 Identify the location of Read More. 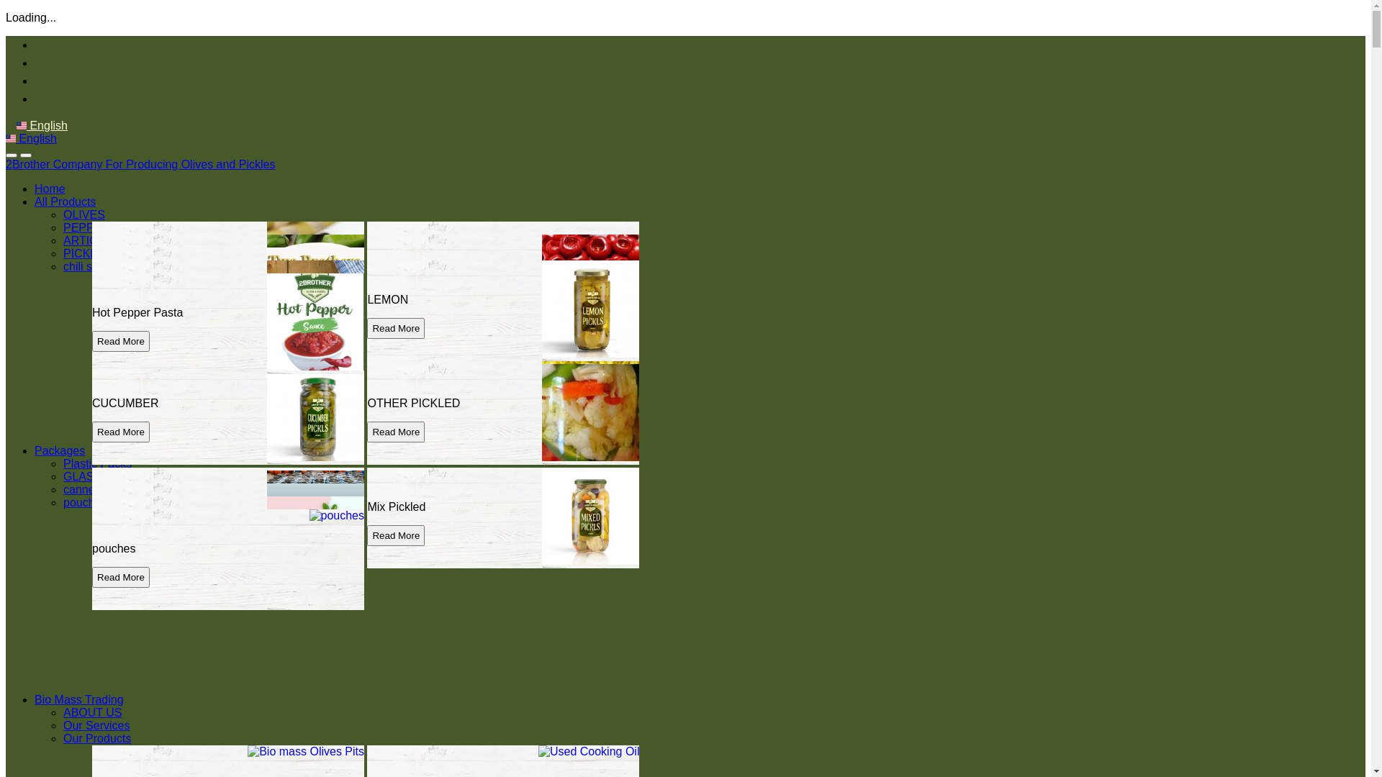
(121, 535).